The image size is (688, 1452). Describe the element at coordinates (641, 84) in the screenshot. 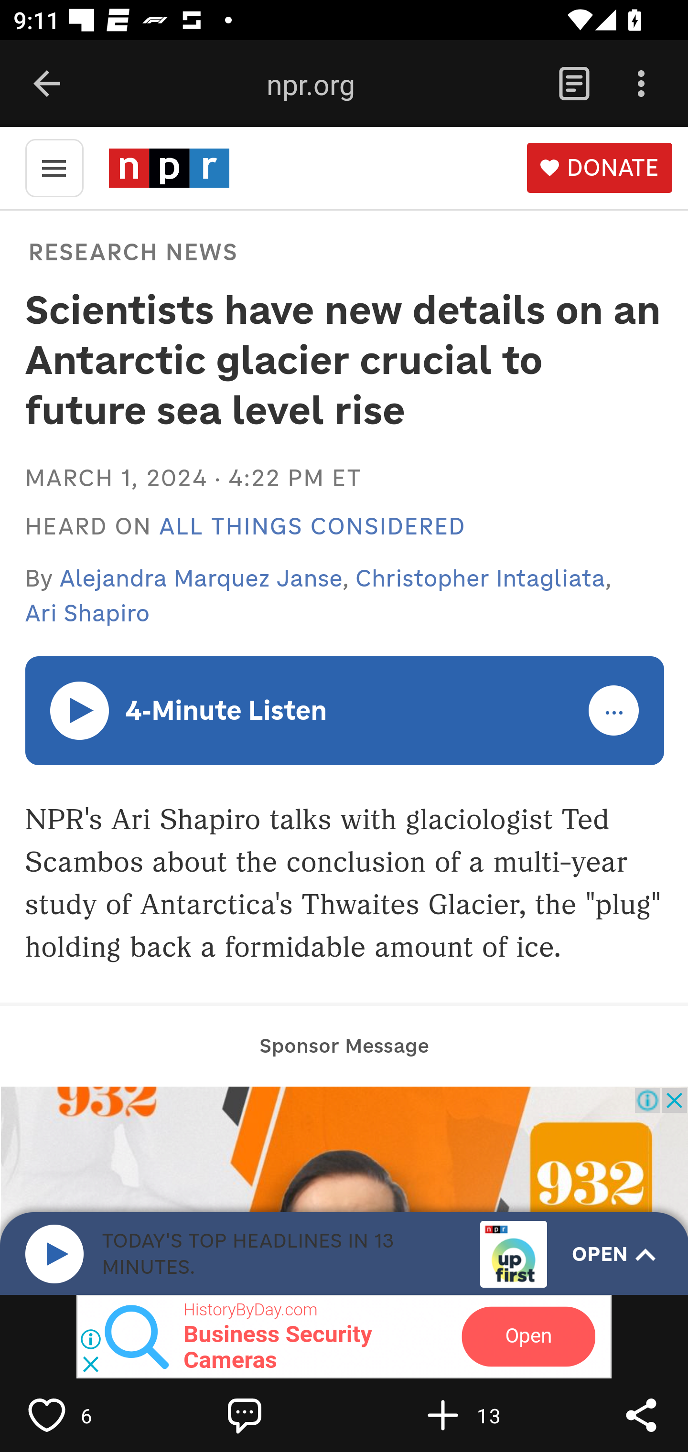

I see `Options` at that location.